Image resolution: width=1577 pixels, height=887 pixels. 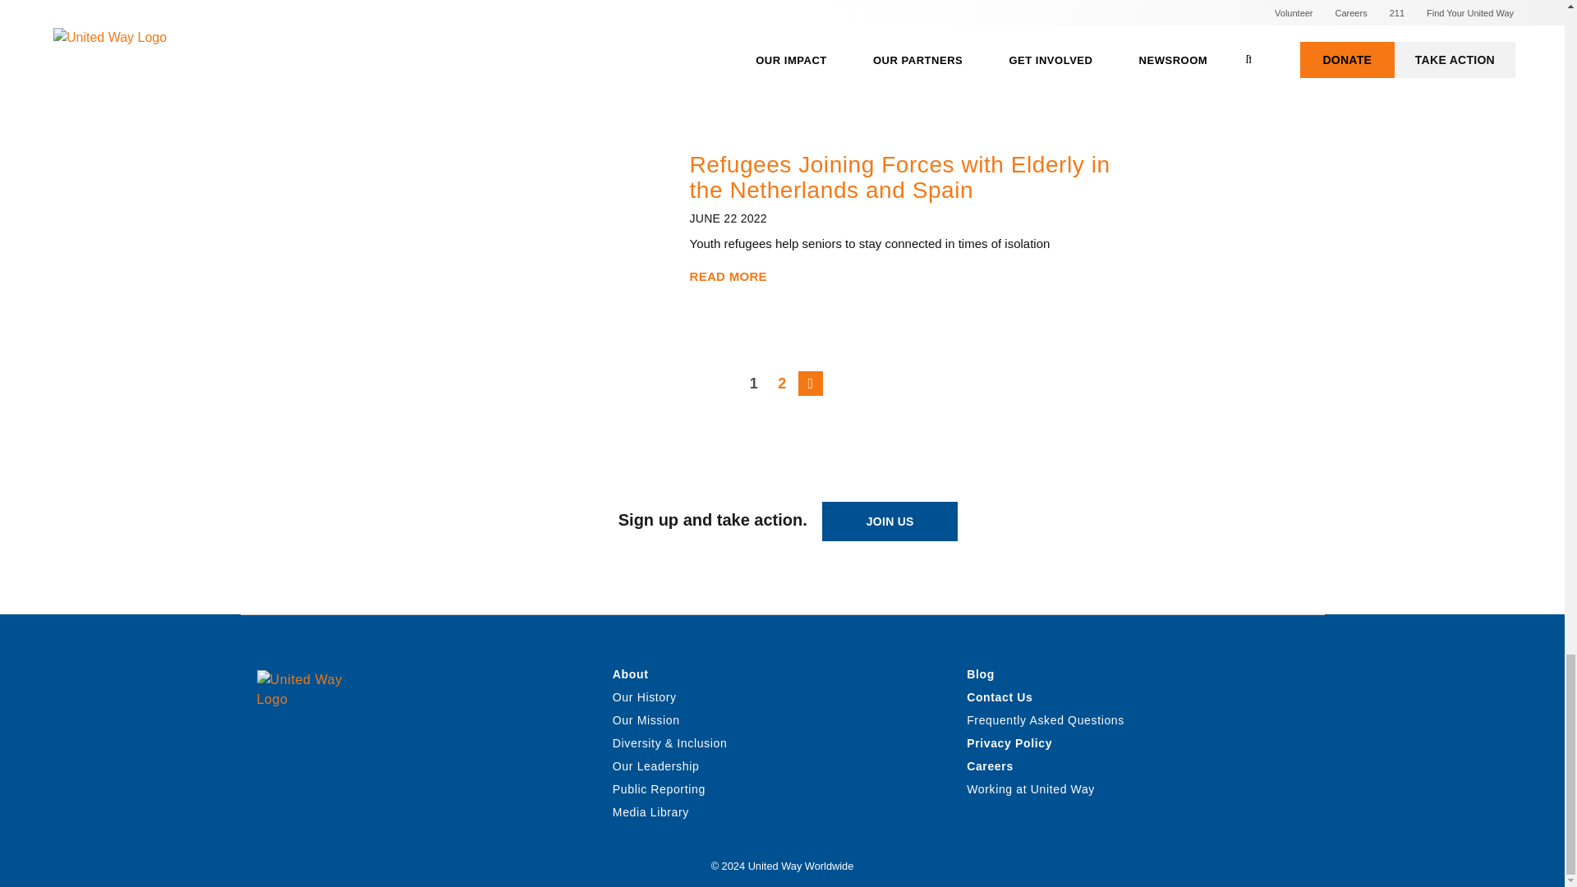 I want to click on Read More, so click(x=728, y=276).